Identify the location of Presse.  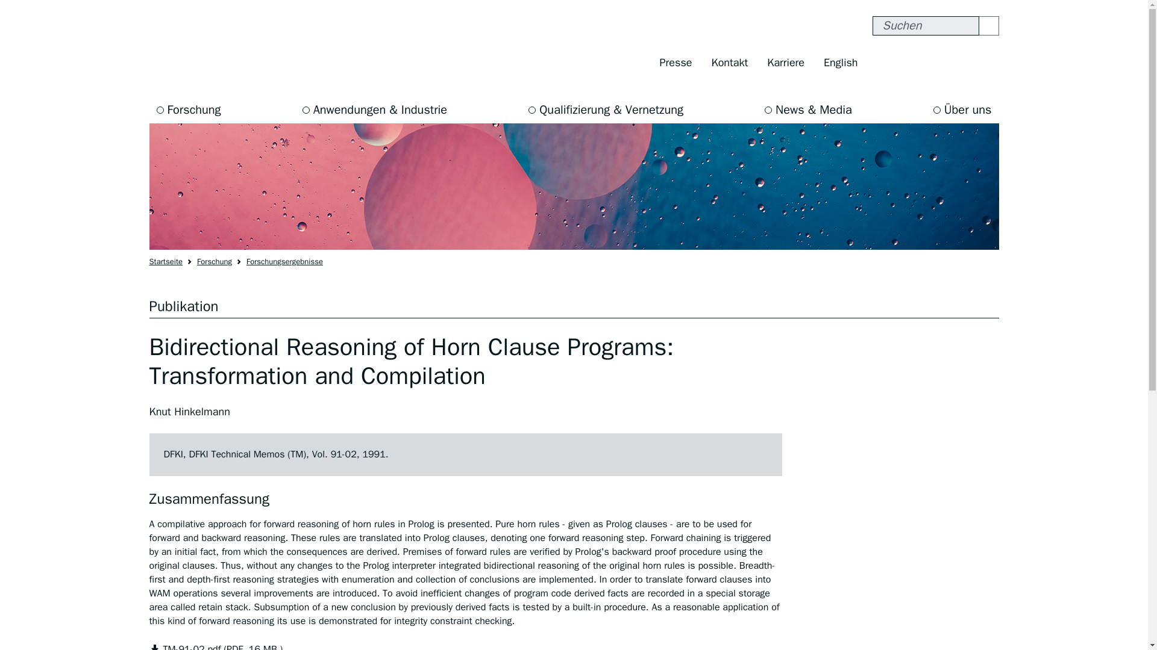
(676, 63).